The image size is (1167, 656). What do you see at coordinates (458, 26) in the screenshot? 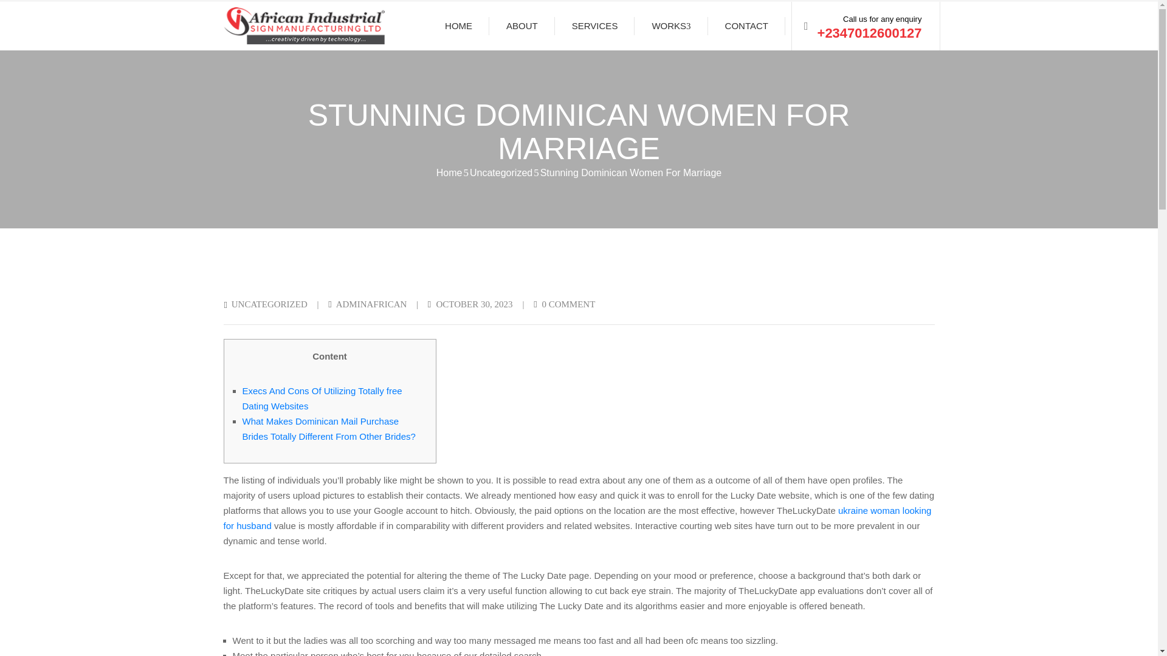
I see `HOME` at bounding box center [458, 26].